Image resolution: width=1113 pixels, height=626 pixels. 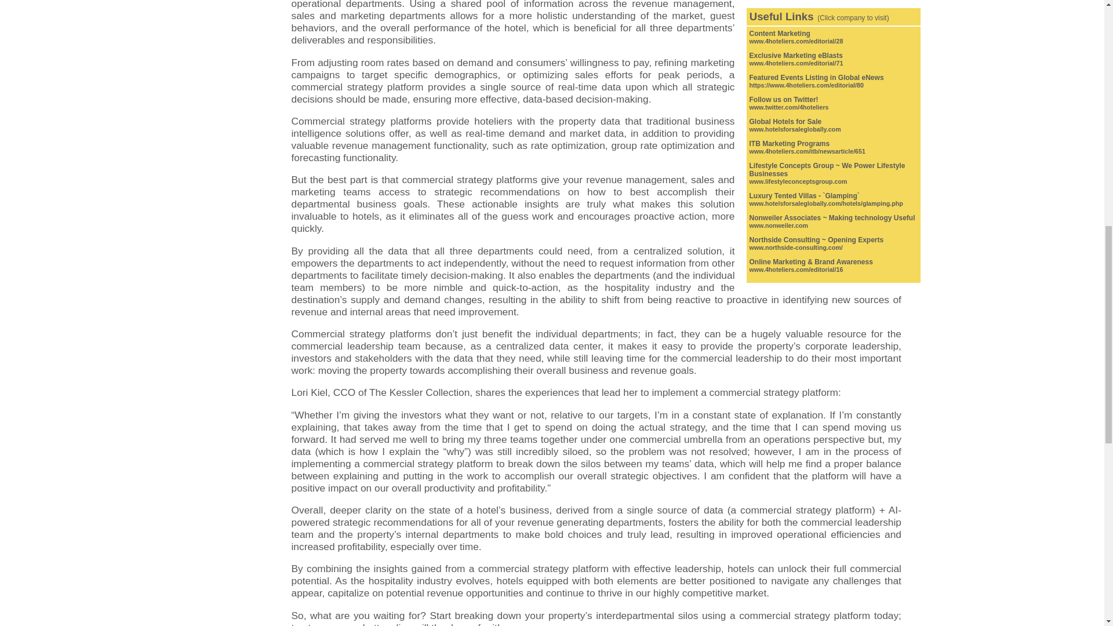 What do you see at coordinates (785, 122) in the screenshot?
I see `Global Hotels for Sale` at bounding box center [785, 122].